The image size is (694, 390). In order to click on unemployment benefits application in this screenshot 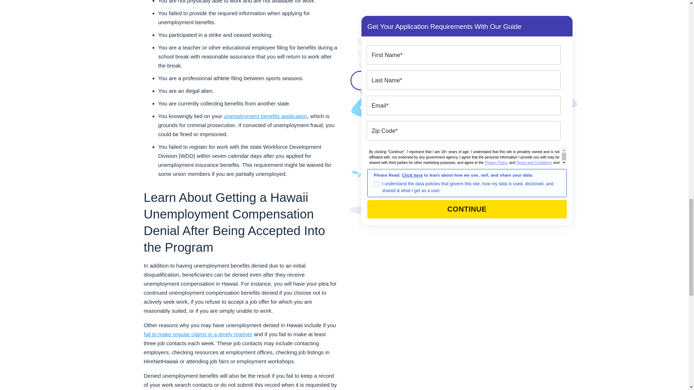, I will do `click(265, 116)`.